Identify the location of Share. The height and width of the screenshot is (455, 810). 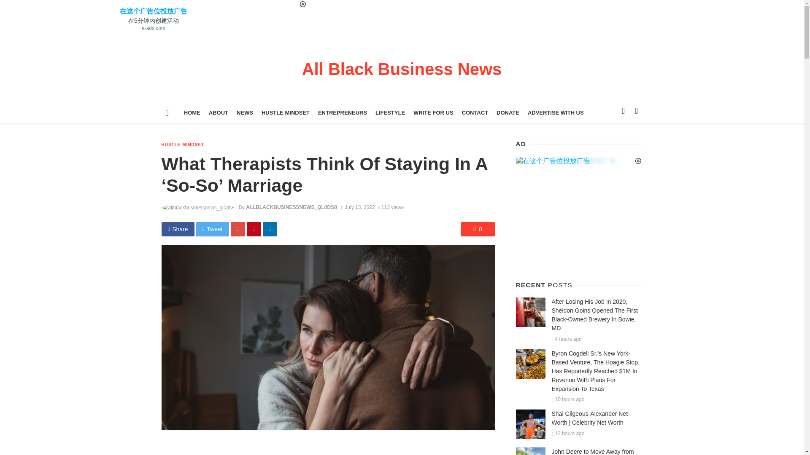
(178, 229).